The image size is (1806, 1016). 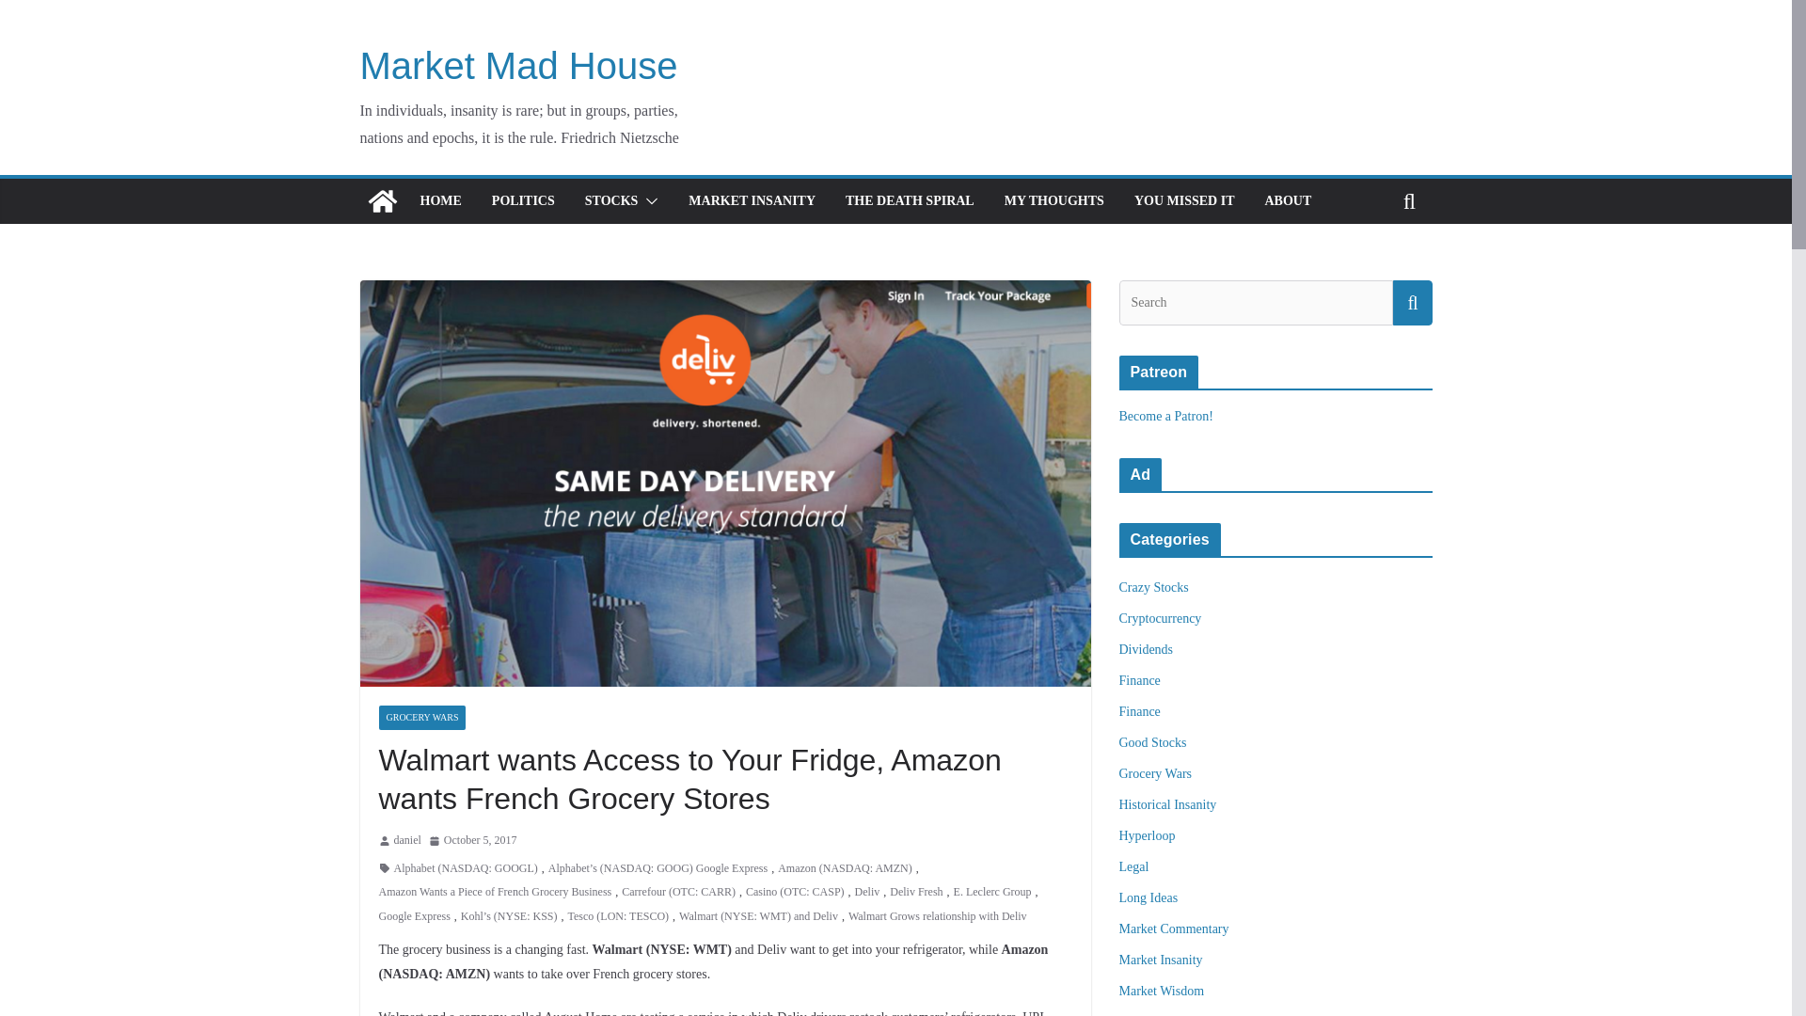 I want to click on Amazon Wants a Piece of French Grocery Business, so click(x=495, y=893).